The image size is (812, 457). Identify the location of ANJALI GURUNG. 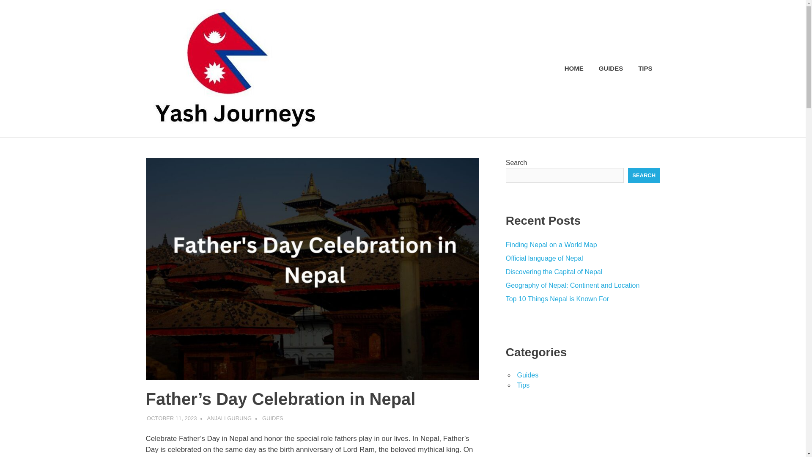
(229, 418).